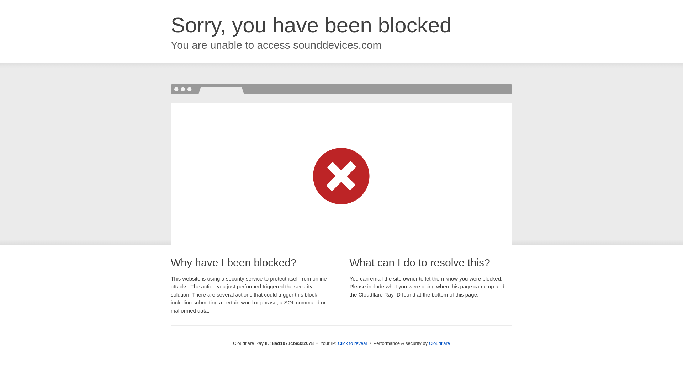 This screenshot has height=384, width=683. Describe the element at coordinates (353, 343) in the screenshot. I see `Click to reveal` at that location.